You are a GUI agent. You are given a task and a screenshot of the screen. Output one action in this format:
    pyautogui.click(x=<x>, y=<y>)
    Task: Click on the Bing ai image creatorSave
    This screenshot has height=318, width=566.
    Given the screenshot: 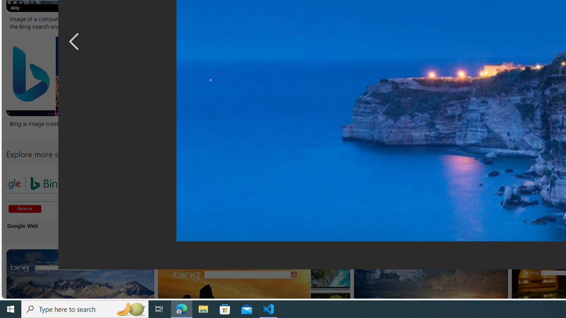 What is the action you would take?
    pyautogui.click(x=52, y=87)
    